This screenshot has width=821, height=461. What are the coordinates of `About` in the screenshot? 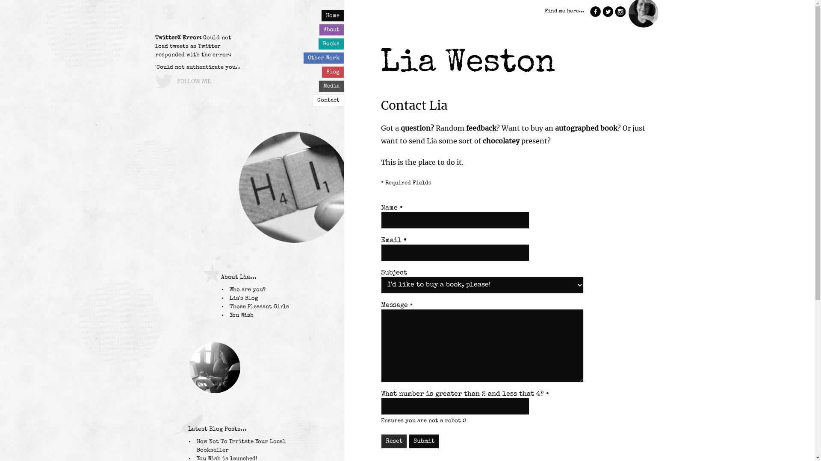 It's located at (332, 30).